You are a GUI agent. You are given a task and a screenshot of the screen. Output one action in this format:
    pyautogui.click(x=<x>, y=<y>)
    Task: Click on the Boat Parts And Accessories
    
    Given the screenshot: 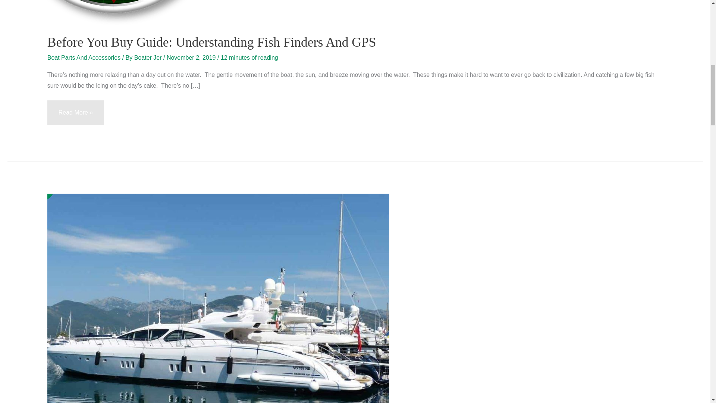 What is the action you would take?
    pyautogui.click(x=84, y=57)
    